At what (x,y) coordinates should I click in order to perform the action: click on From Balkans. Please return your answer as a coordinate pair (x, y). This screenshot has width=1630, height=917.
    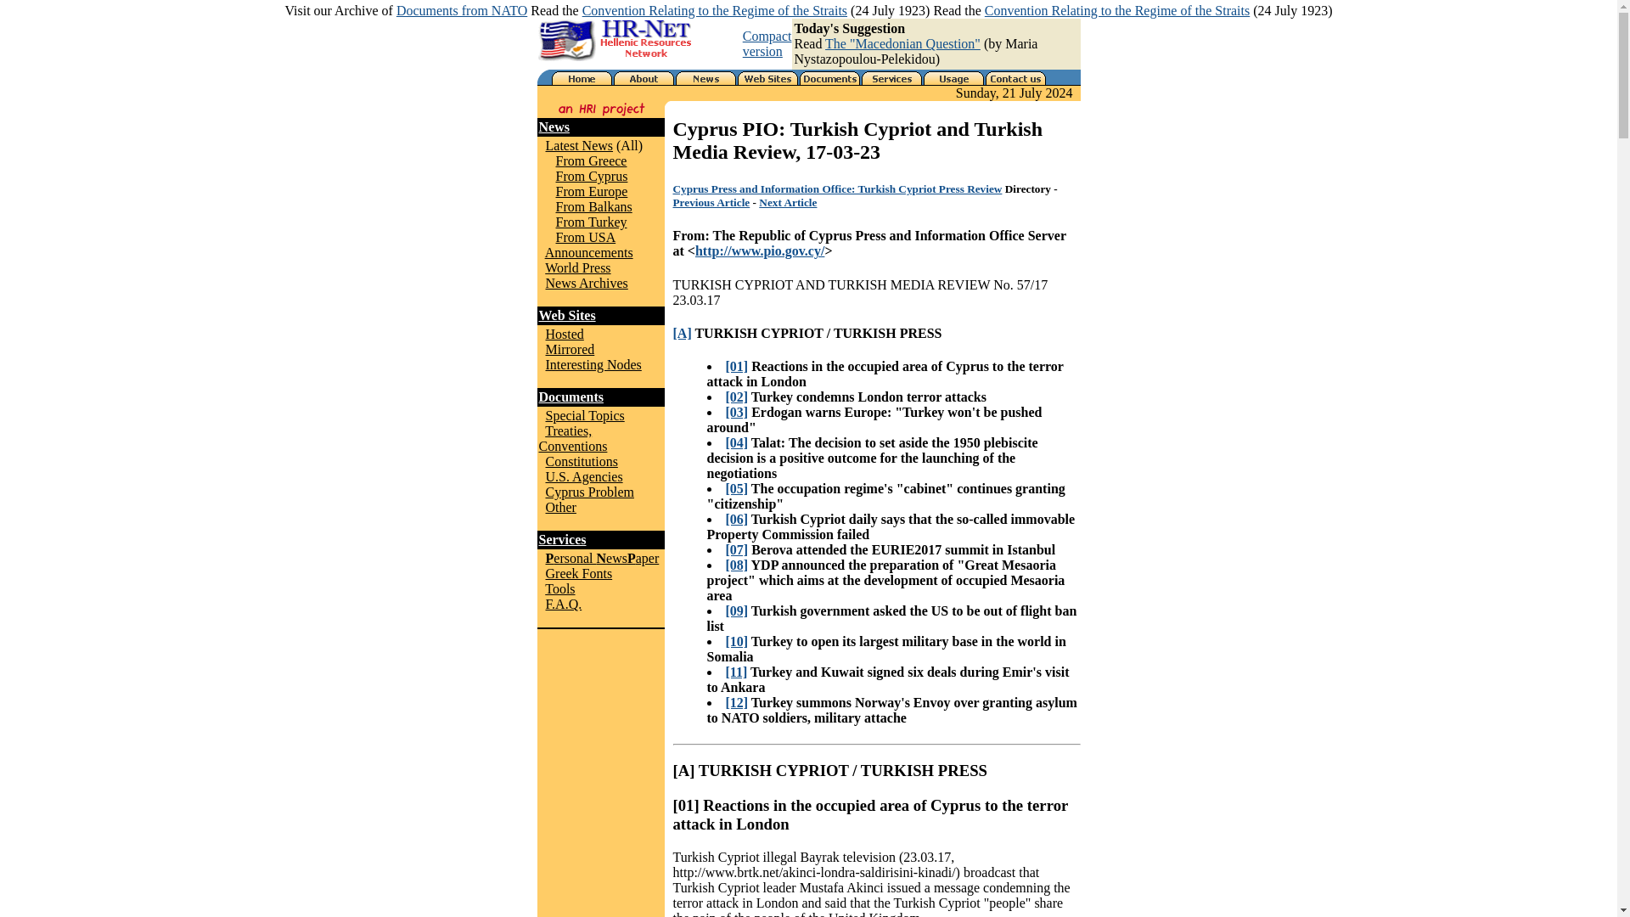
    Looking at the image, I should click on (593, 206).